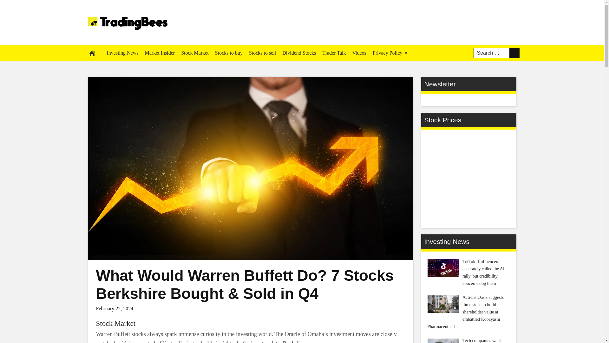 The height and width of the screenshot is (343, 609). What do you see at coordinates (122, 53) in the screenshot?
I see `Investing News` at bounding box center [122, 53].